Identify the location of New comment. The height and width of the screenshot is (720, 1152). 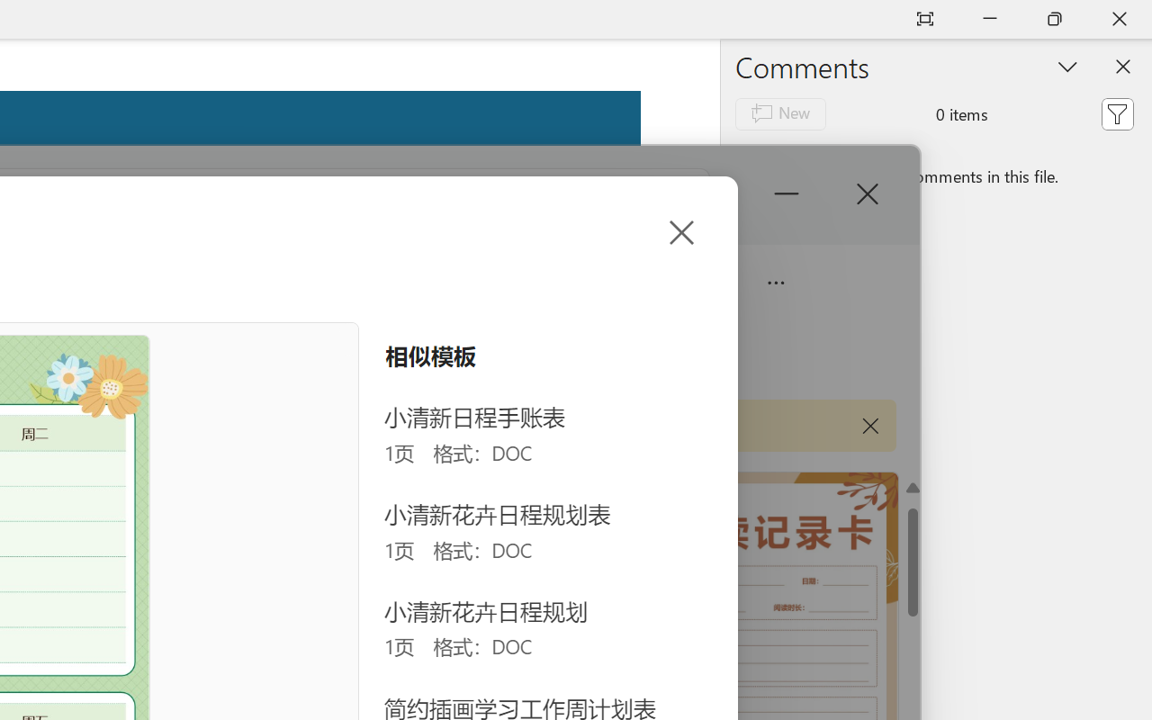
(779, 113).